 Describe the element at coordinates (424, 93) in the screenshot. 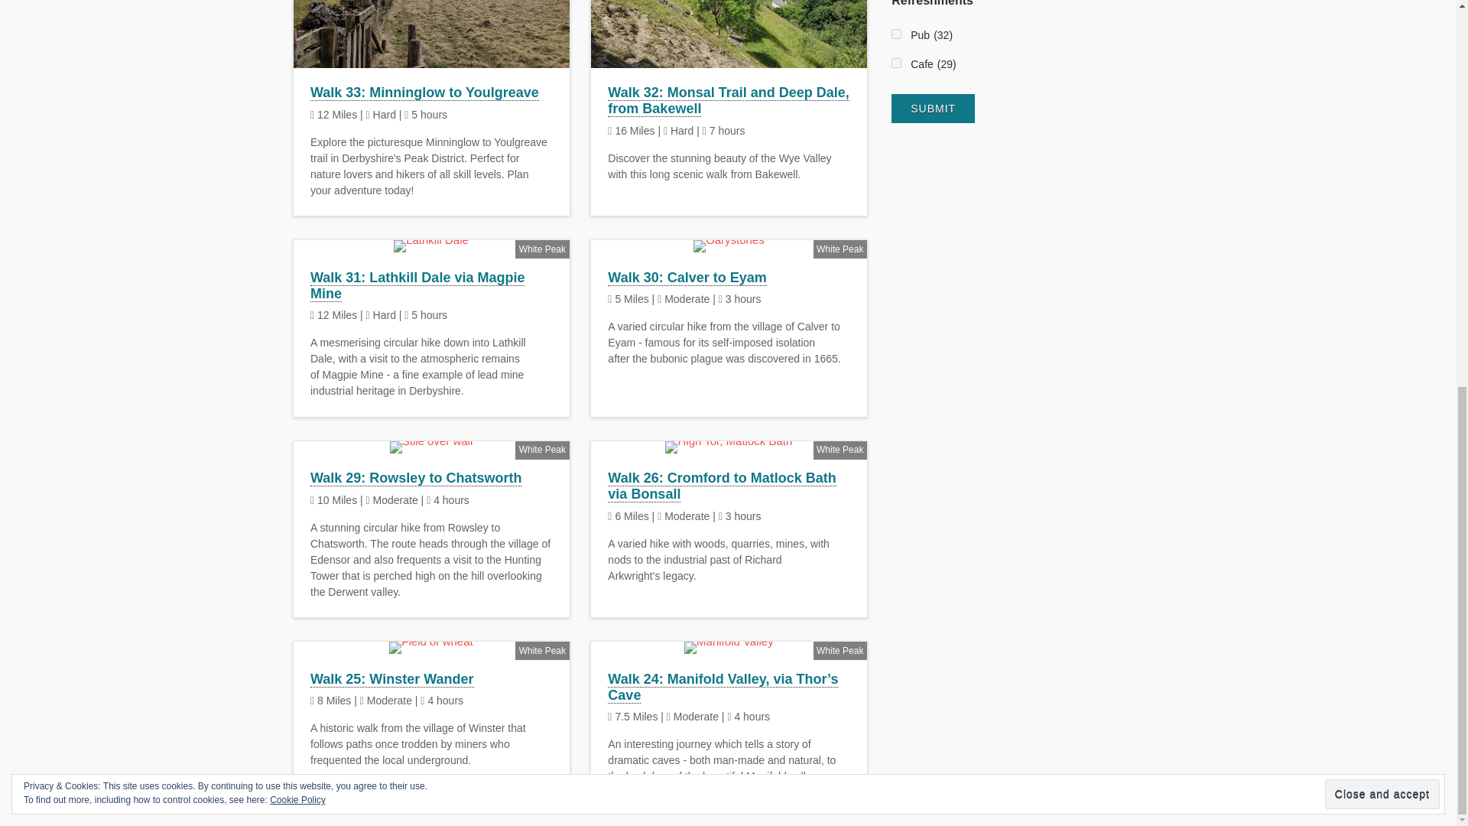

I see `Walk 33: Minninglow to Youlgreave` at that location.